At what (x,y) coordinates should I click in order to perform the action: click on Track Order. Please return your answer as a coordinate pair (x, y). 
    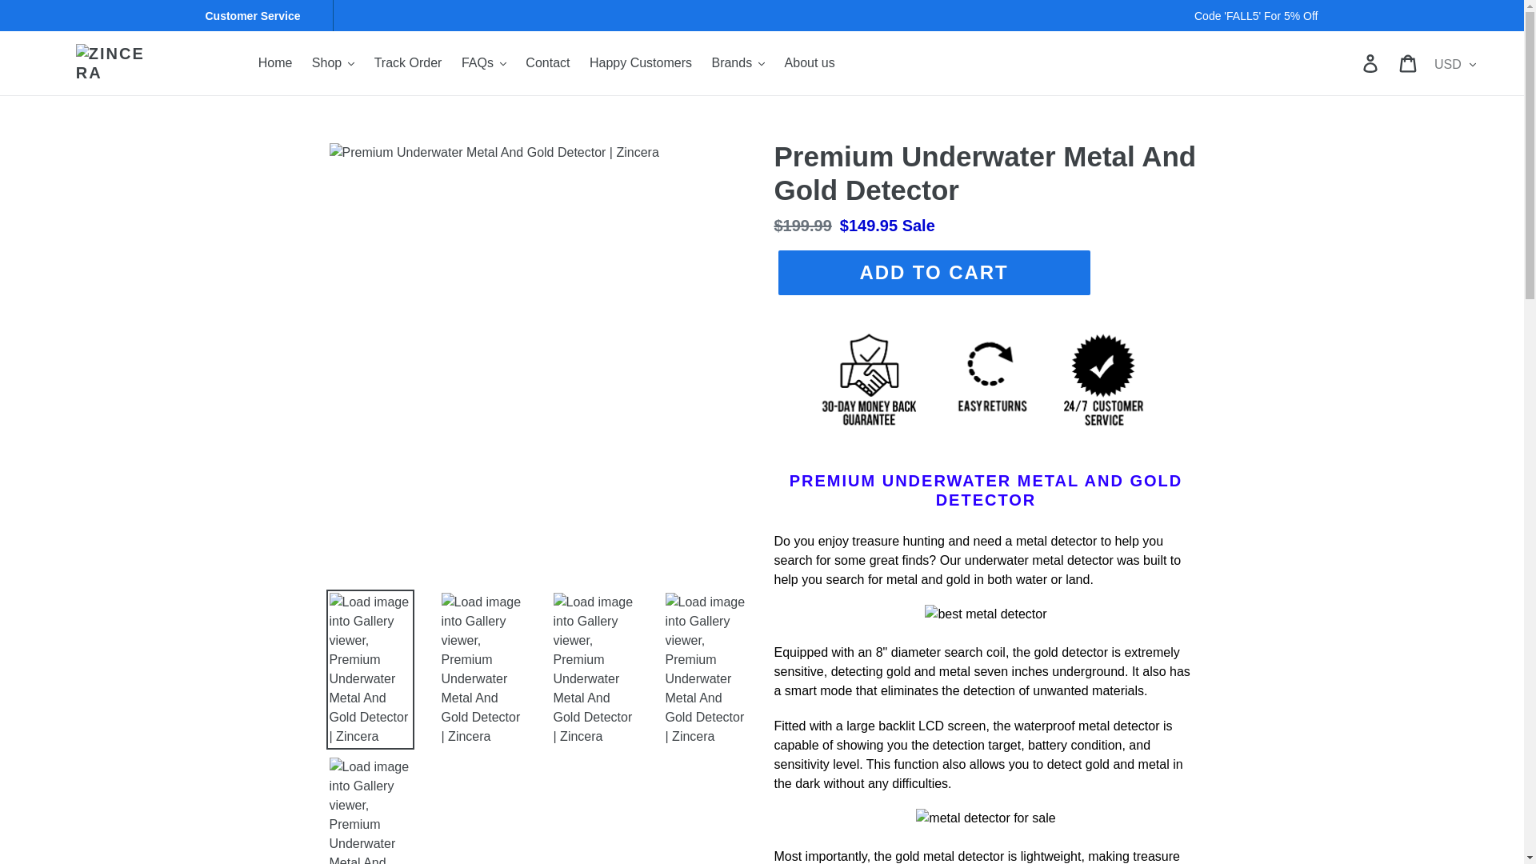
    Looking at the image, I should click on (408, 62).